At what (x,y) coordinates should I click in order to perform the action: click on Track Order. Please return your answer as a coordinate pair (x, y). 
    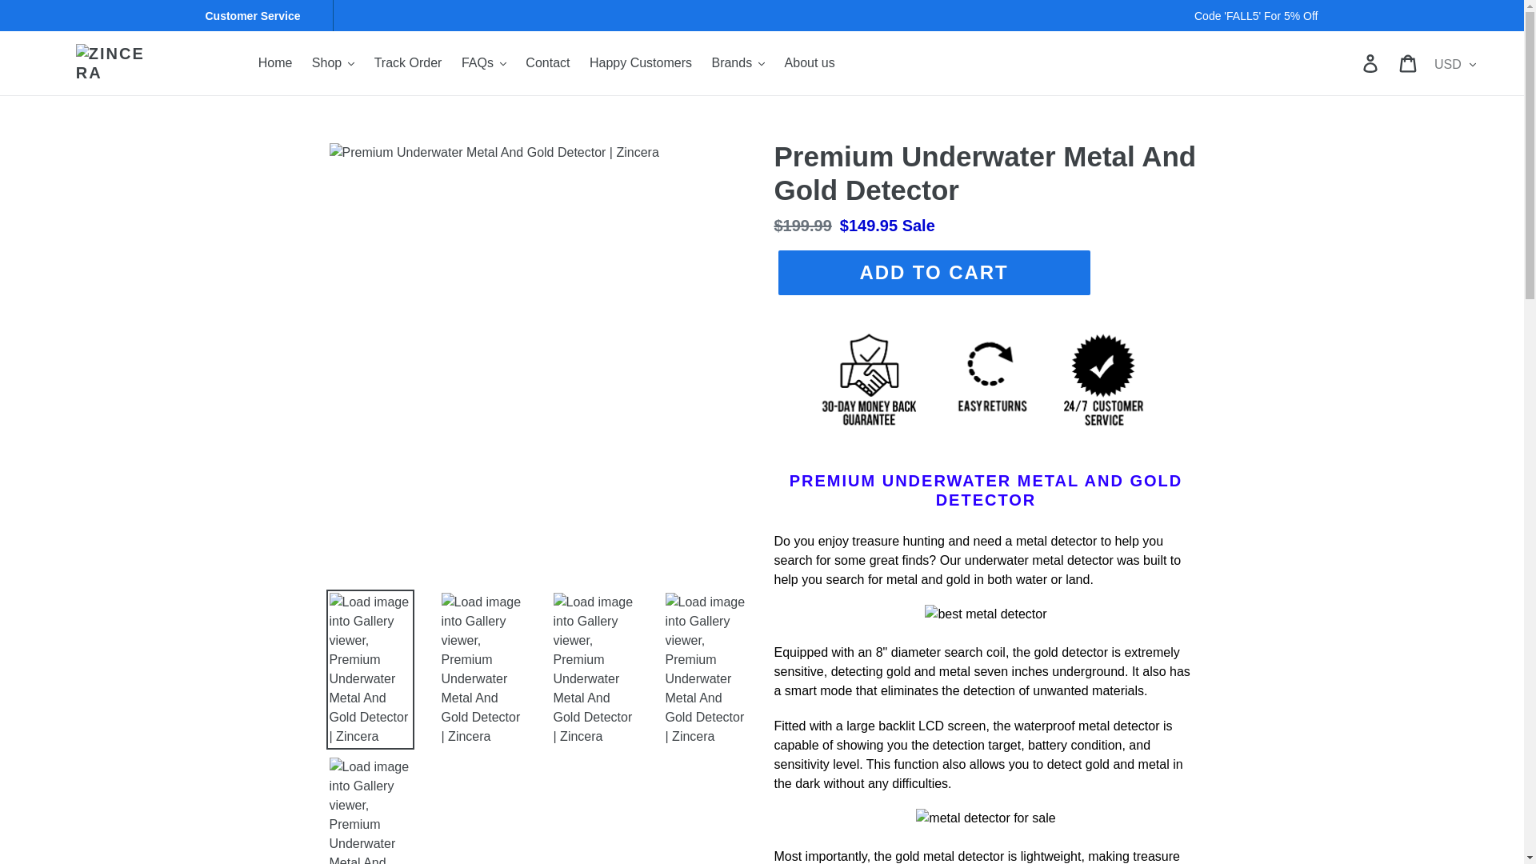
    Looking at the image, I should click on (408, 62).